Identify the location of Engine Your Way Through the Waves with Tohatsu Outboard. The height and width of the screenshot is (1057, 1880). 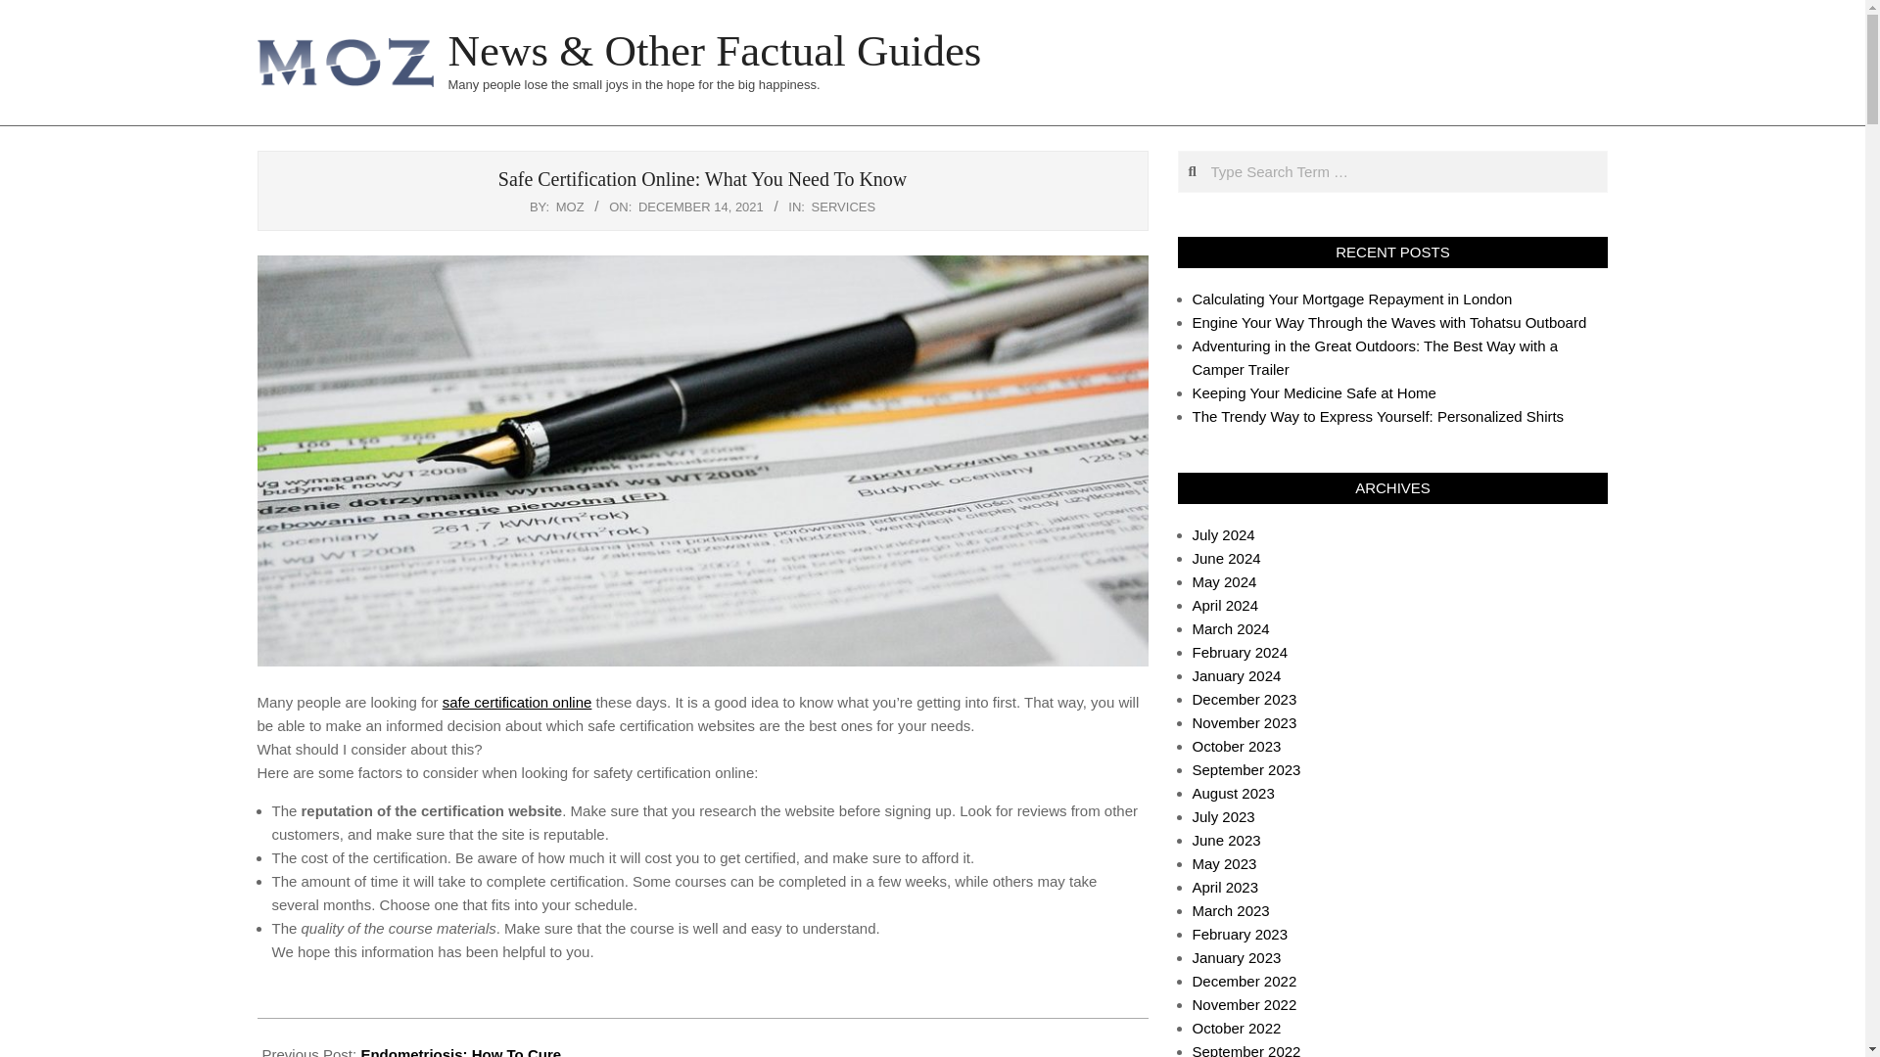
(1388, 322).